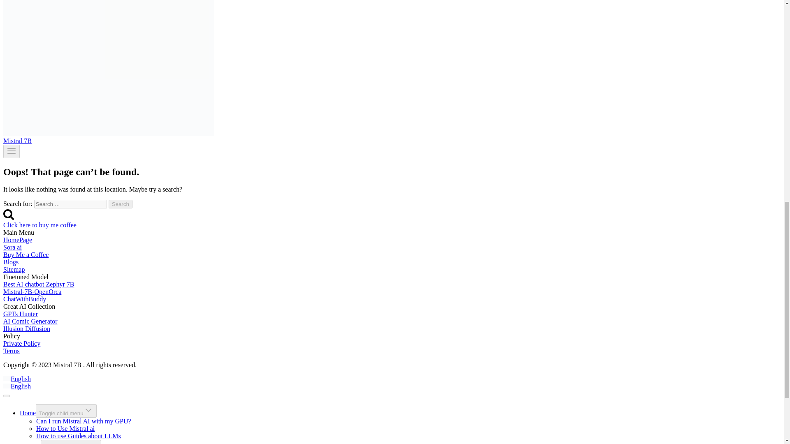 The width and height of the screenshot is (790, 444). I want to click on Mistral-7B-OpenOrca, so click(32, 291).